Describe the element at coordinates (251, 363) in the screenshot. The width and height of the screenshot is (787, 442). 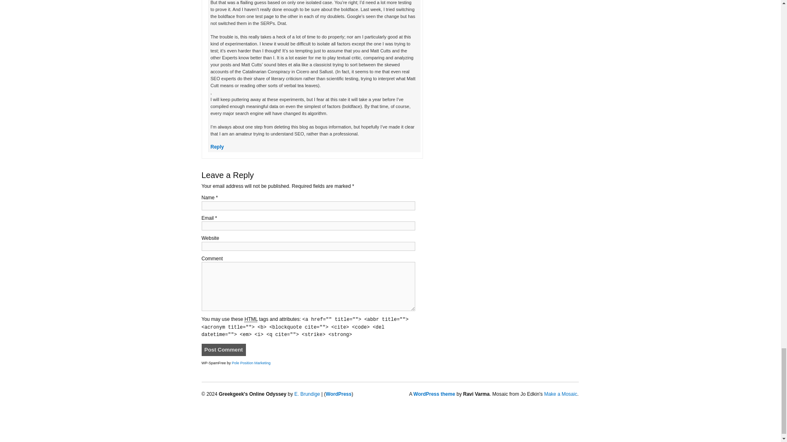
I see `WP-SpamFree WordPress Anti-Spam Plugin` at that location.